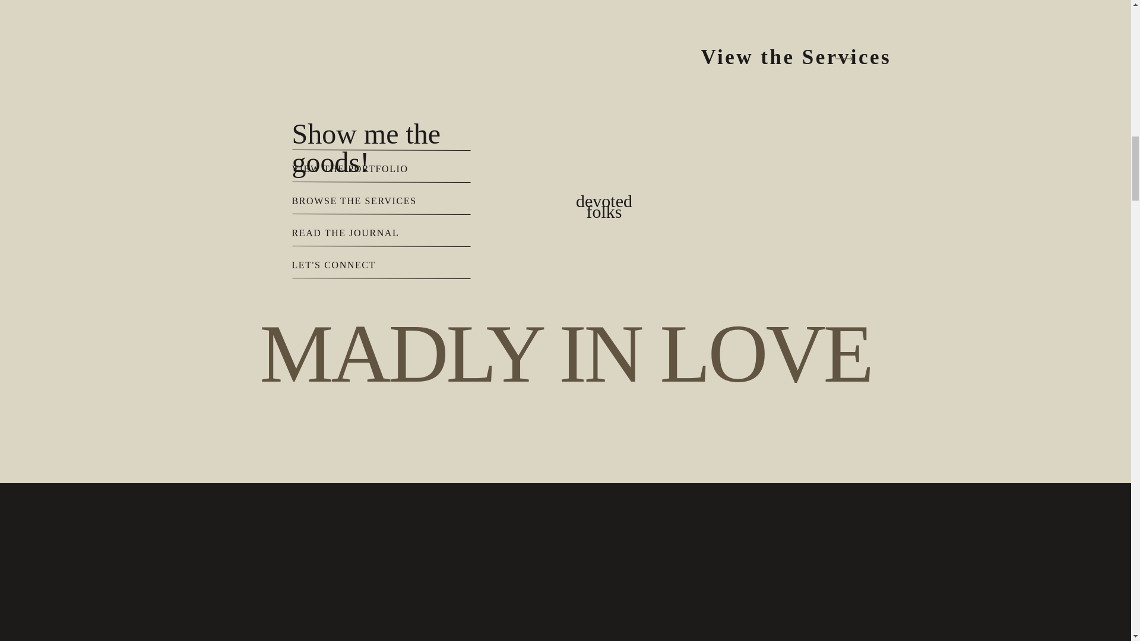  Describe the element at coordinates (406, 201) in the screenshot. I see `BROWSE THE SERVICES` at that location.